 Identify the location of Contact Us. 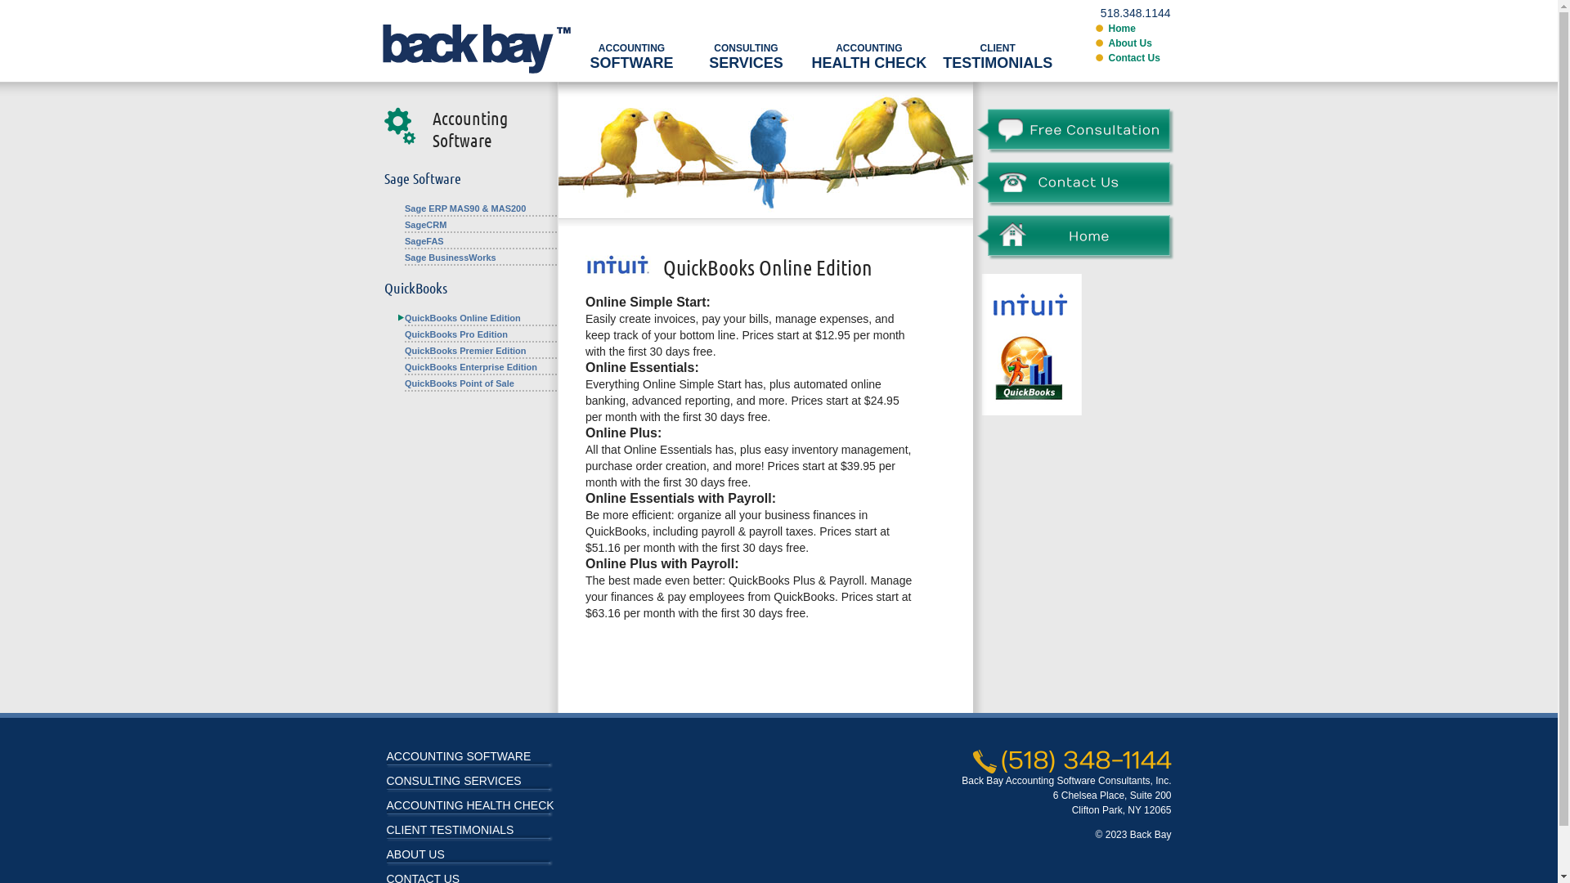
(1135, 57).